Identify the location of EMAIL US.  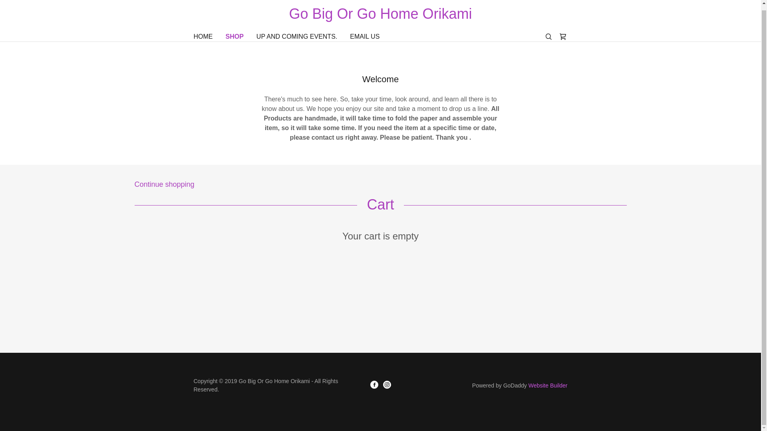
(364, 37).